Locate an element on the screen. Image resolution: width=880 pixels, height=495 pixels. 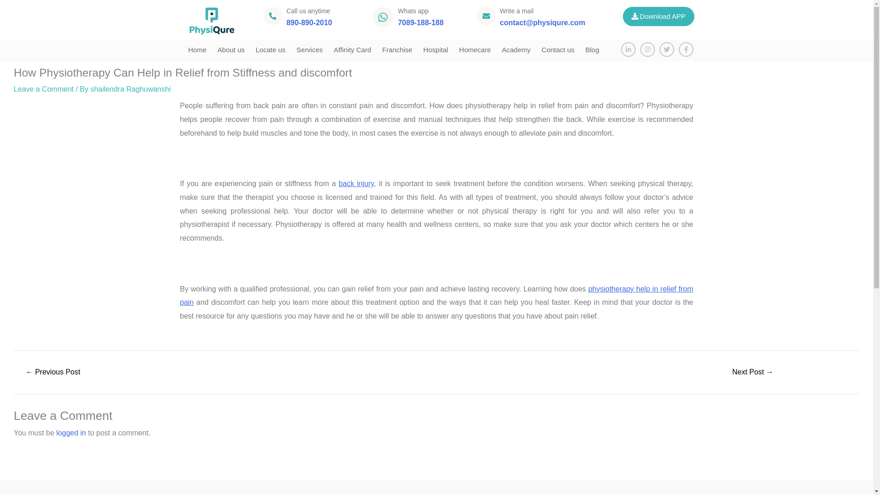
Whats app is located at coordinates (413, 11).